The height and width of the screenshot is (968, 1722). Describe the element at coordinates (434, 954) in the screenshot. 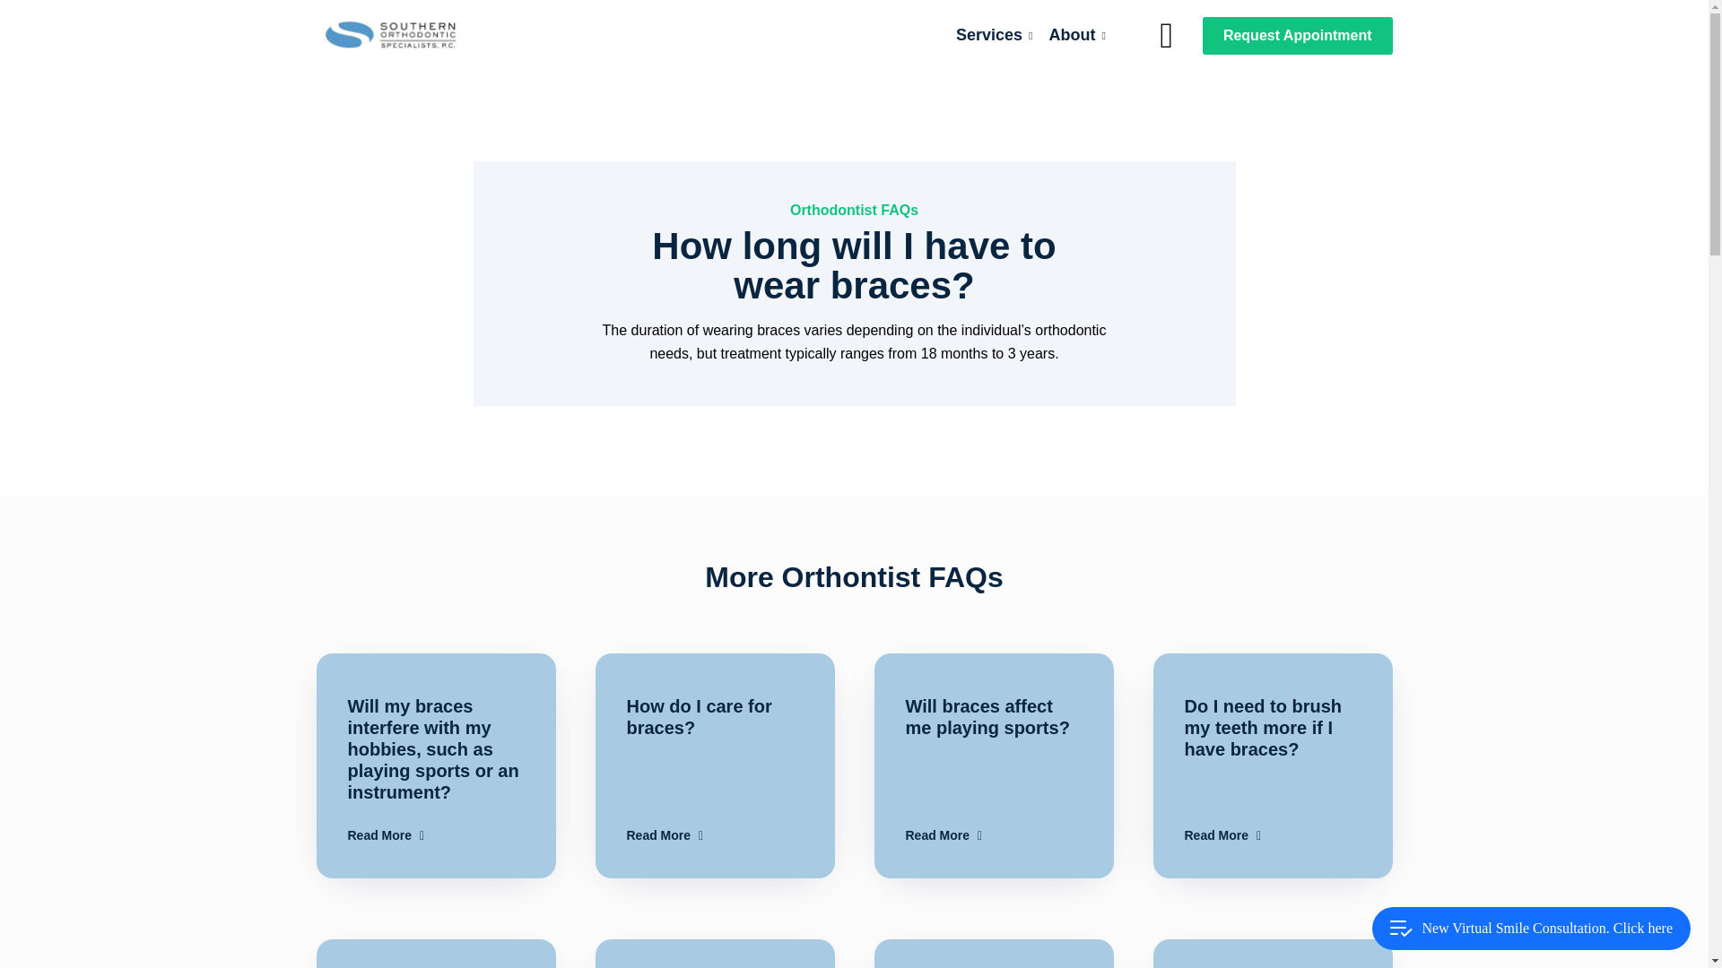

I see `Request Appointment` at that location.